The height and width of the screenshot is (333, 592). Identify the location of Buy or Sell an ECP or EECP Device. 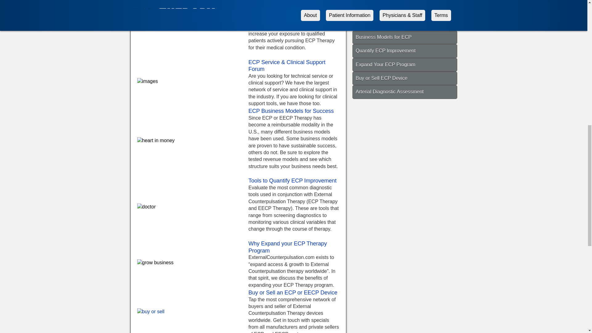
(293, 292).